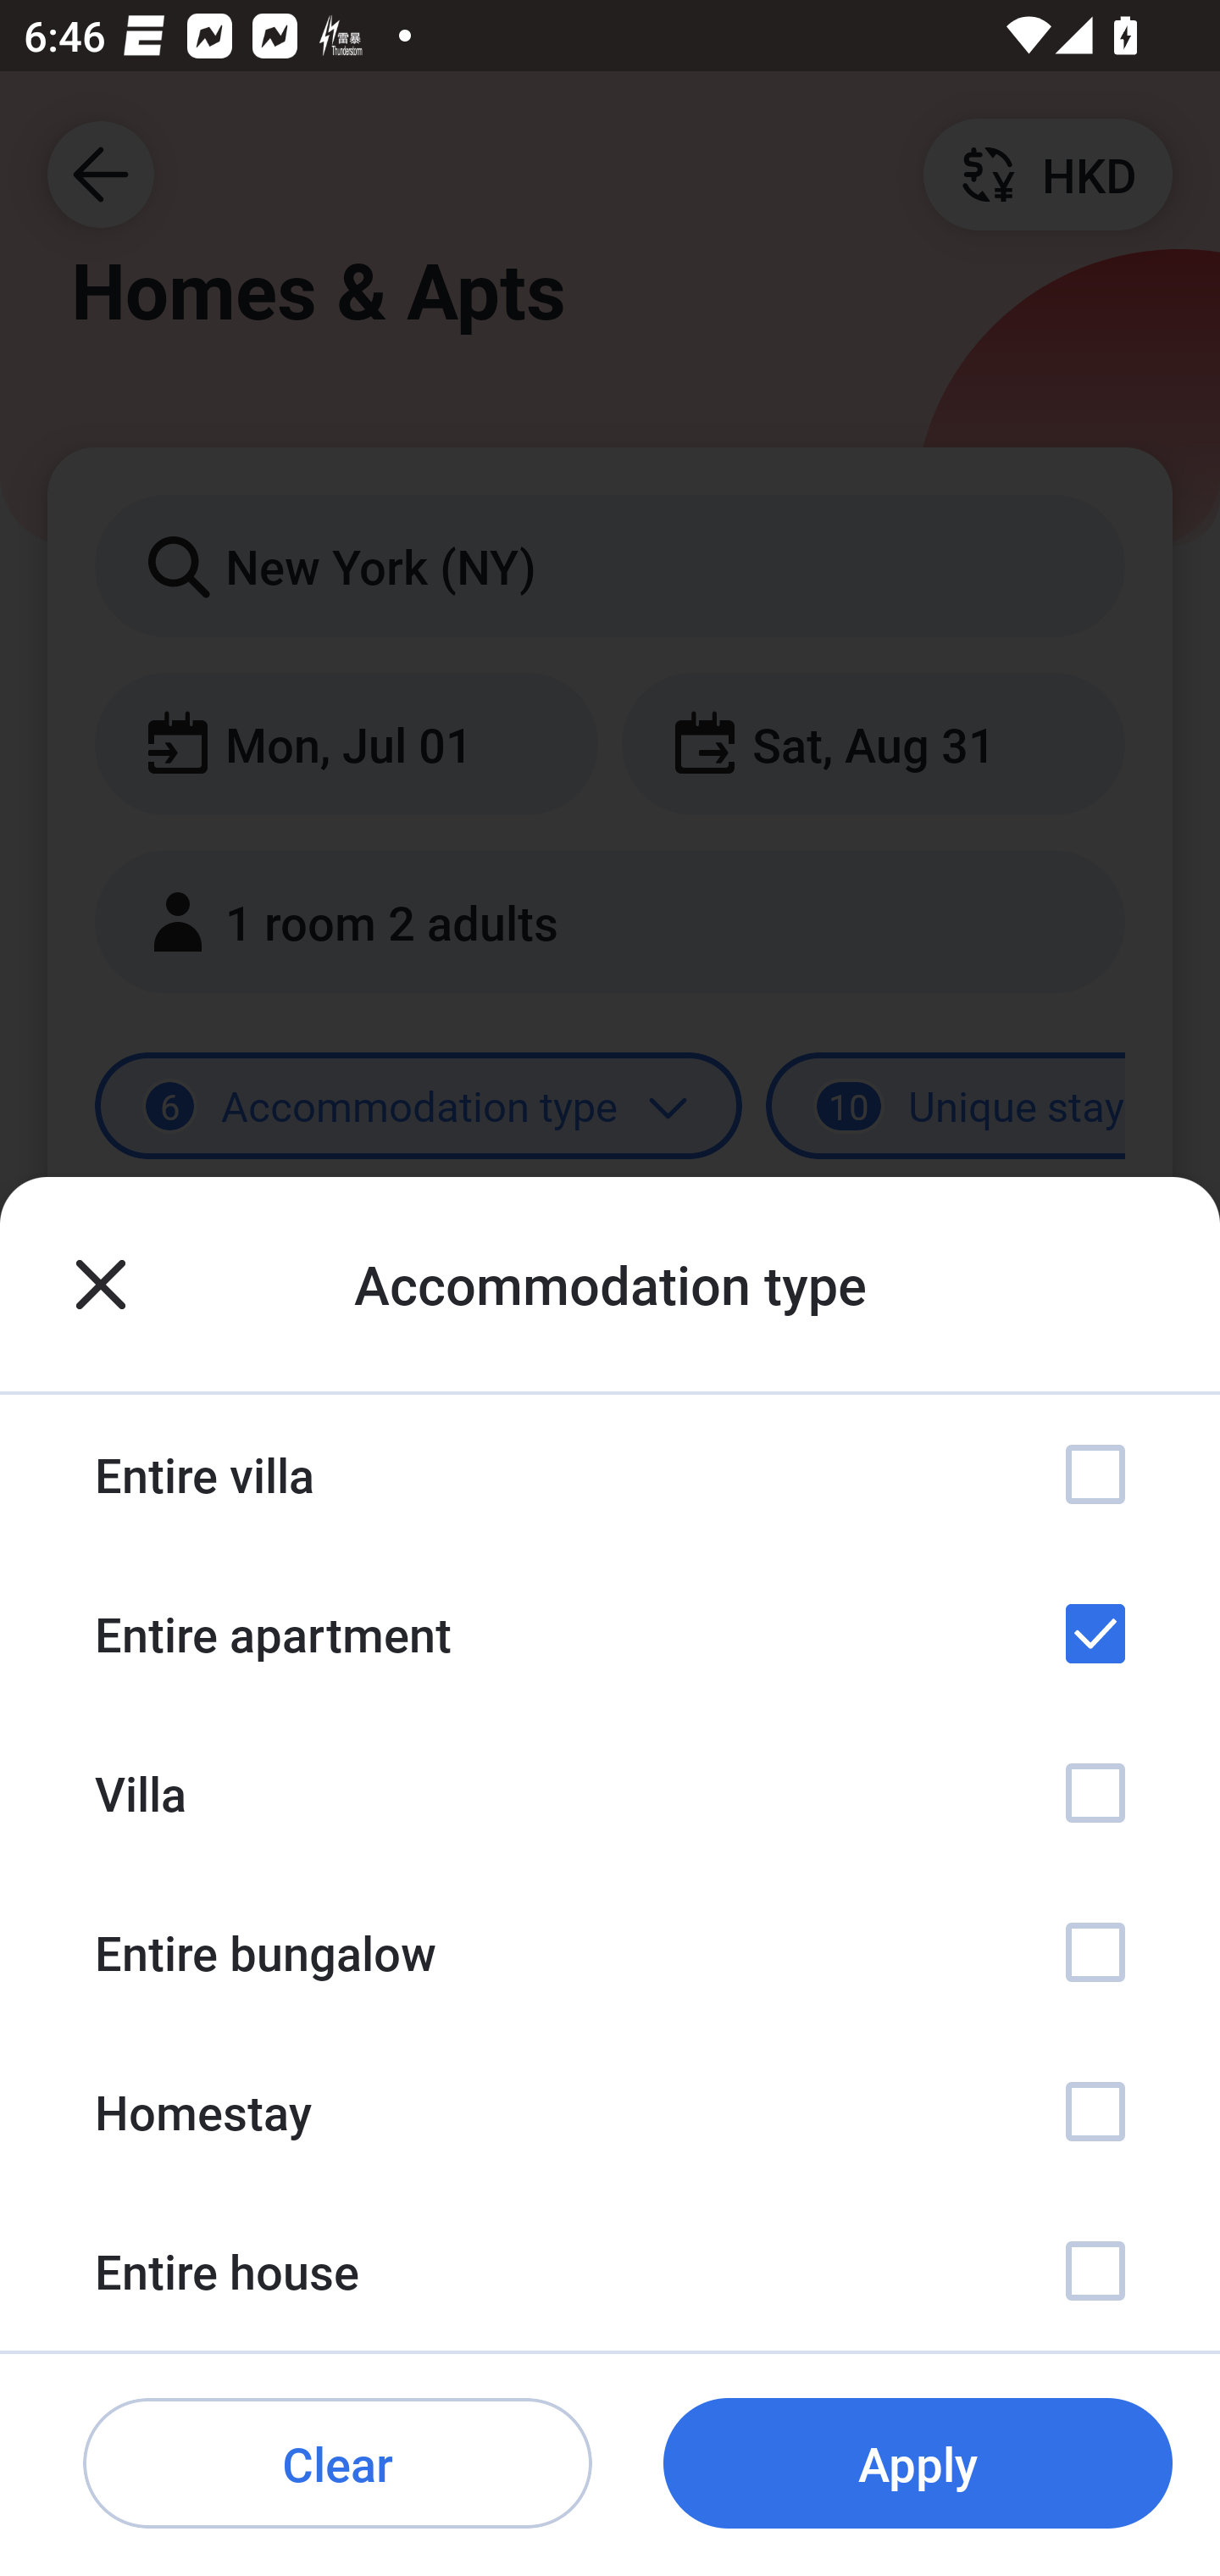  Describe the element at coordinates (610, 1792) in the screenshot. I see `Villa` at that location.